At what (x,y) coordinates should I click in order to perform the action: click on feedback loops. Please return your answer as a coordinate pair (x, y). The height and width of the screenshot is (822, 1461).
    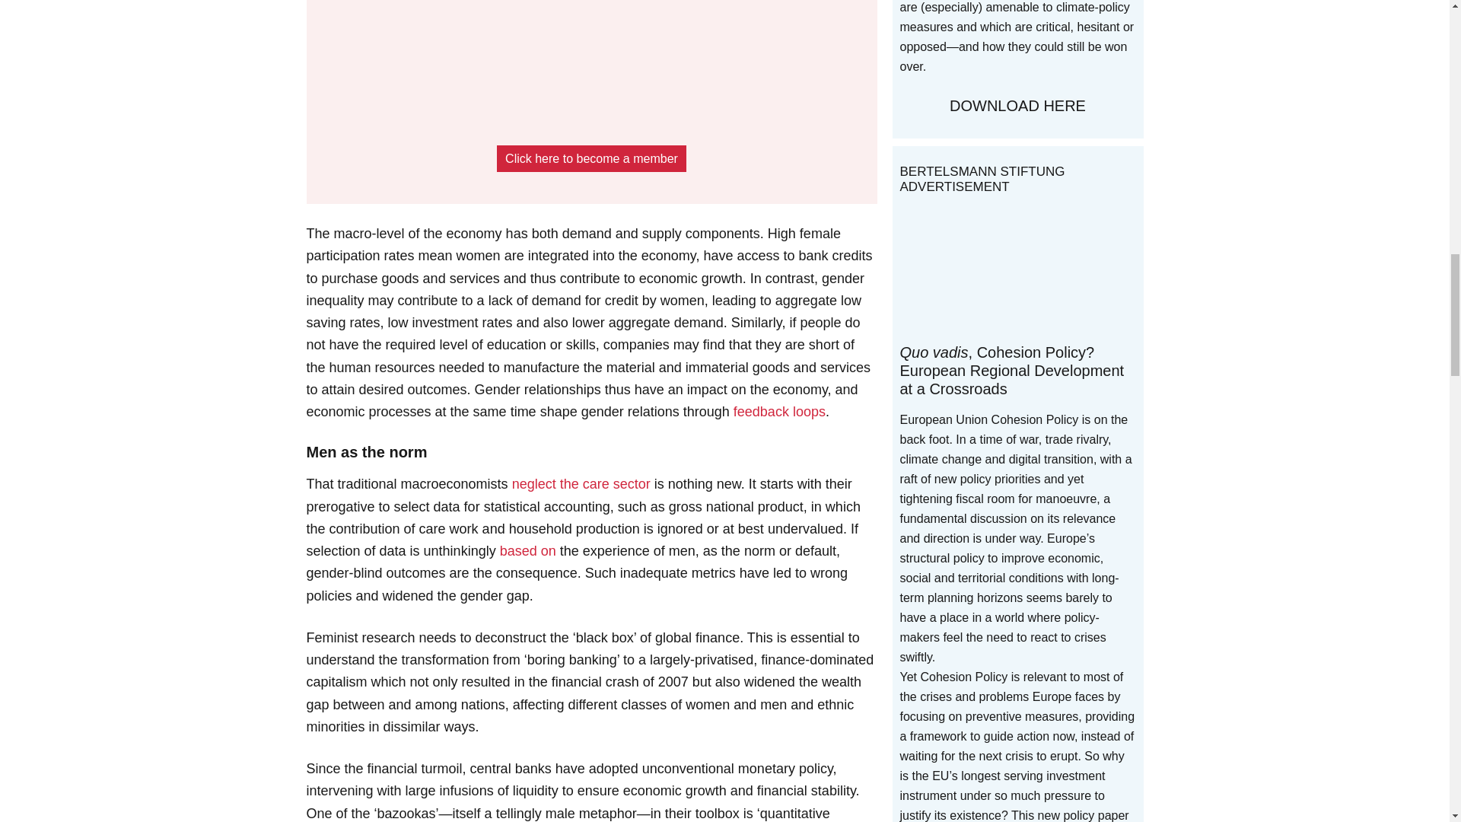
    Looking at the image, I should click on (779, 411).